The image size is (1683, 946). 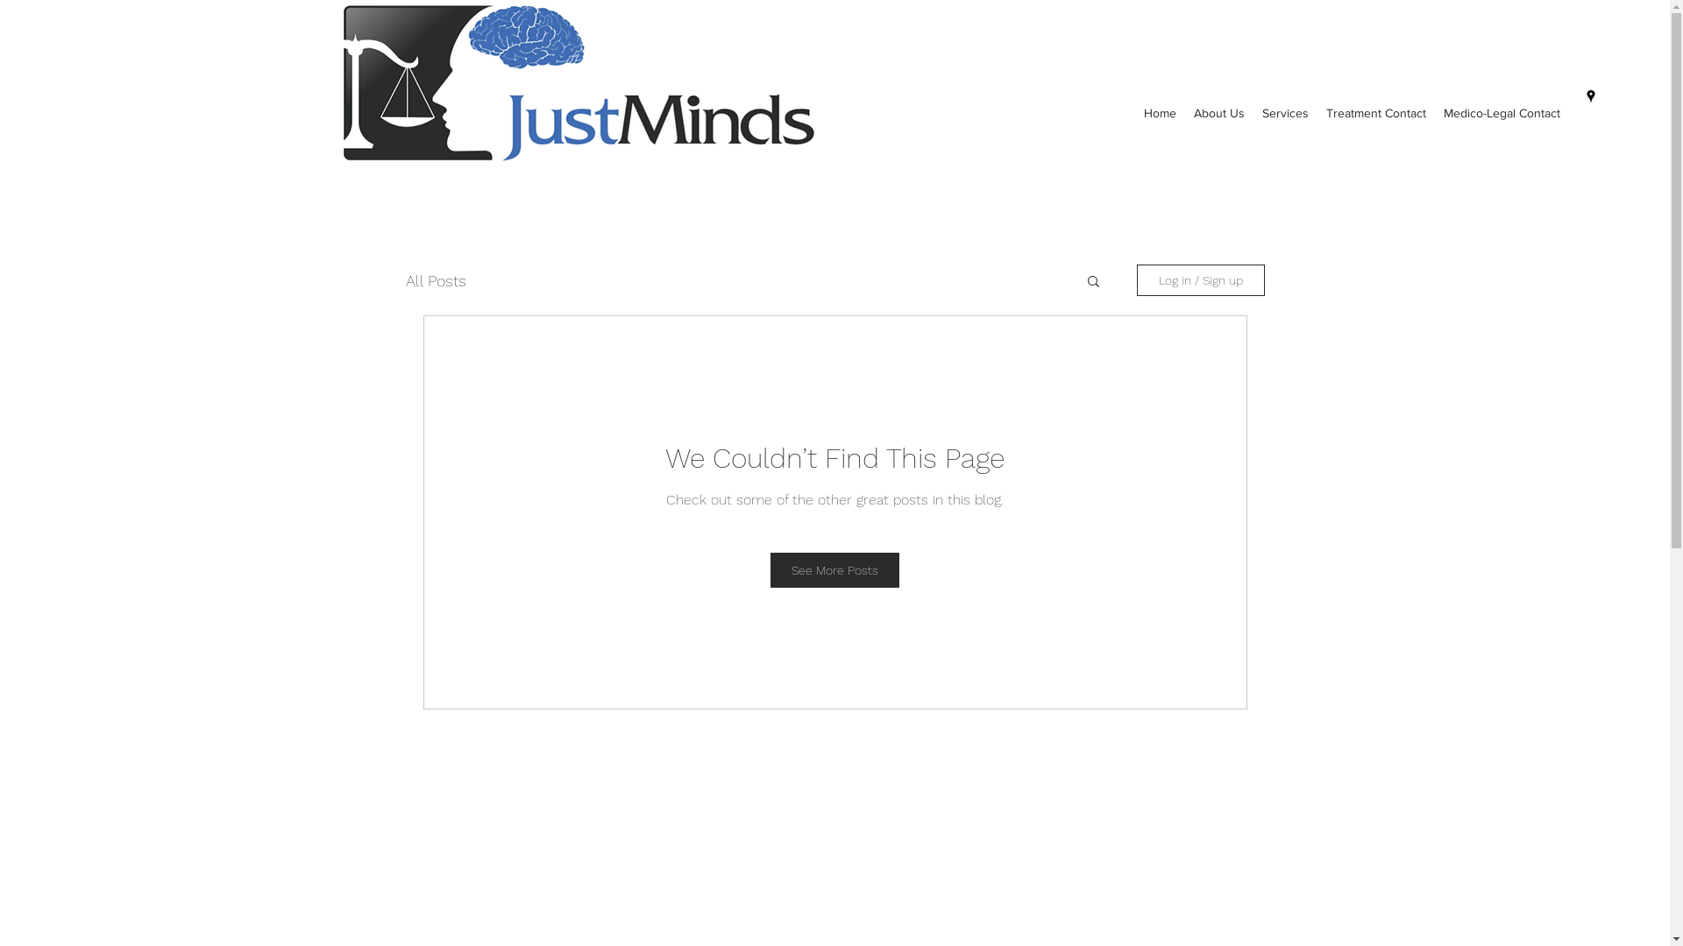 What do you see at coordinates (435, 280) in the screenshot?
I see `All Posts` at bounding box center [435, 280].